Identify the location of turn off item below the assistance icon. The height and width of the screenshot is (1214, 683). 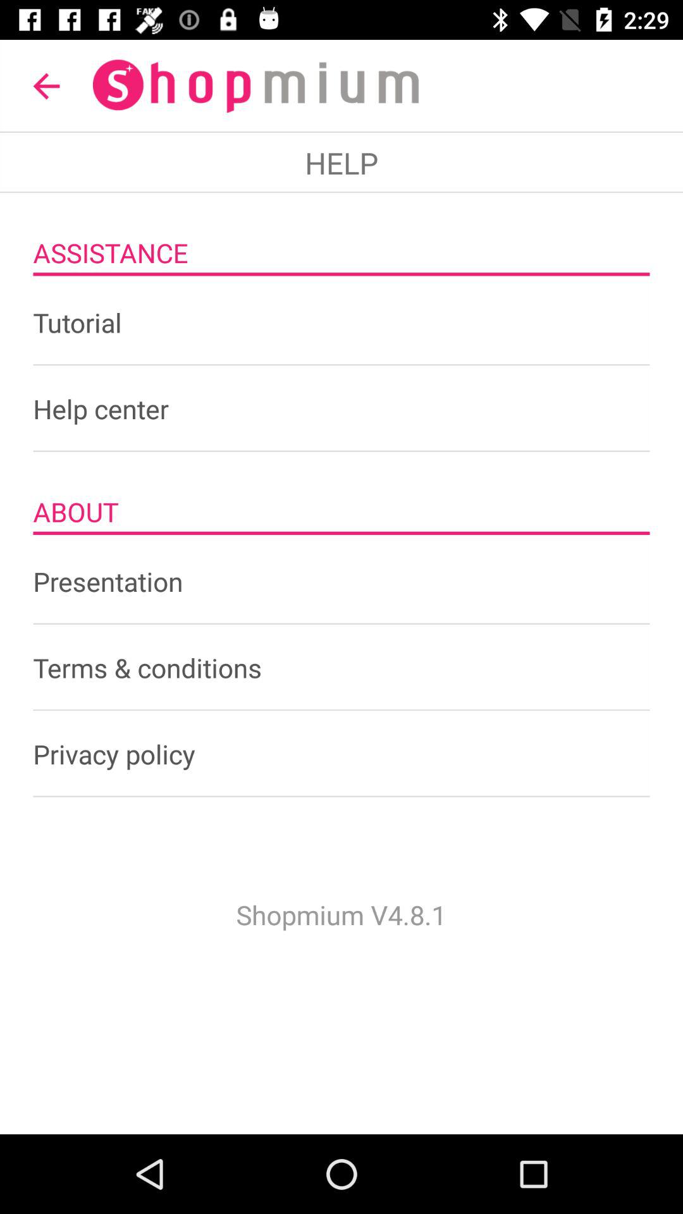
(341, 322).